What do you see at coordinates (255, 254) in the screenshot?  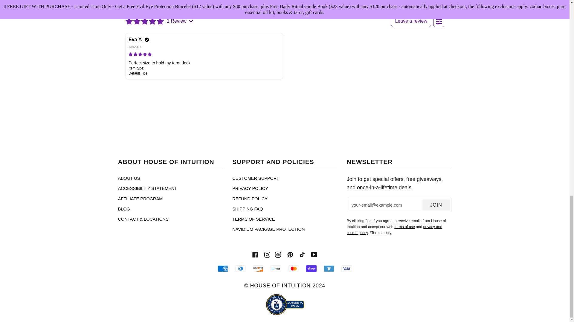 I see `Facebook` at bounding box center [255, 254].